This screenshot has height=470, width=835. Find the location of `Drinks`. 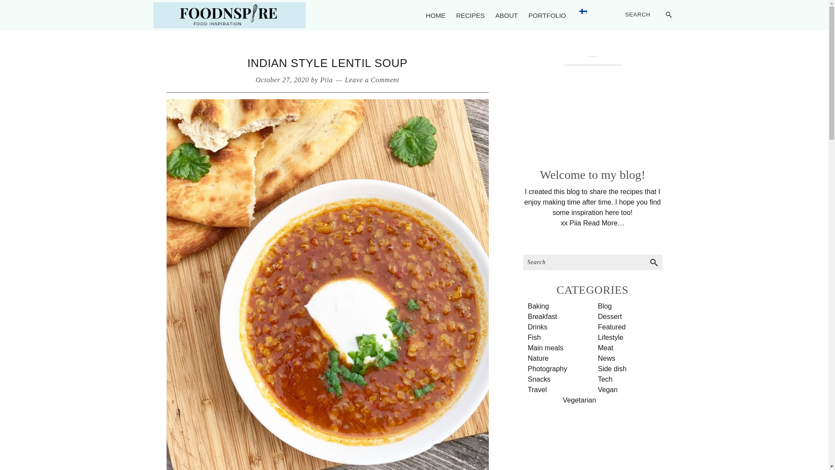

Drinks is located at coordinates (537, 327).